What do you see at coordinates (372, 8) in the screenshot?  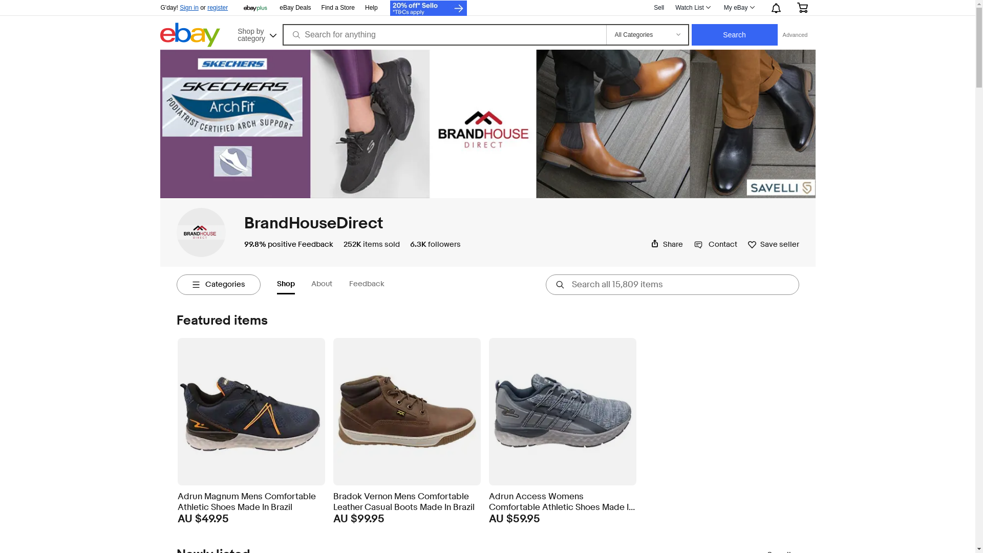 I see `Help` at bounding box center [372, 8].